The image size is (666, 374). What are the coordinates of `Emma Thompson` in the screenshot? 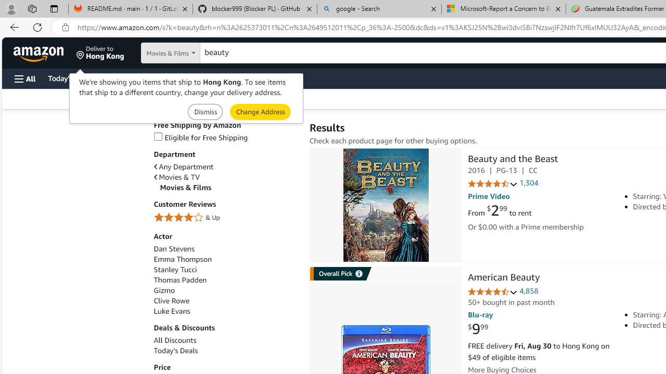 It's located at (226, 260).